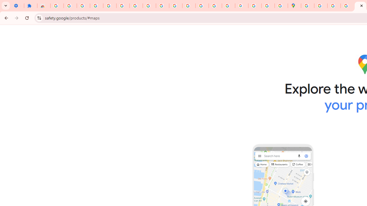 This screenshot has width=367, height=206. I want to click on Google Maps, so click(294, 6).